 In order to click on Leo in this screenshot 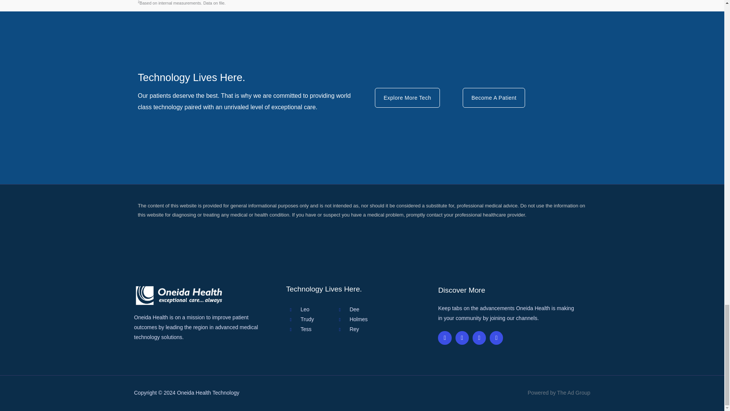, I will do `click(310, 310)`.